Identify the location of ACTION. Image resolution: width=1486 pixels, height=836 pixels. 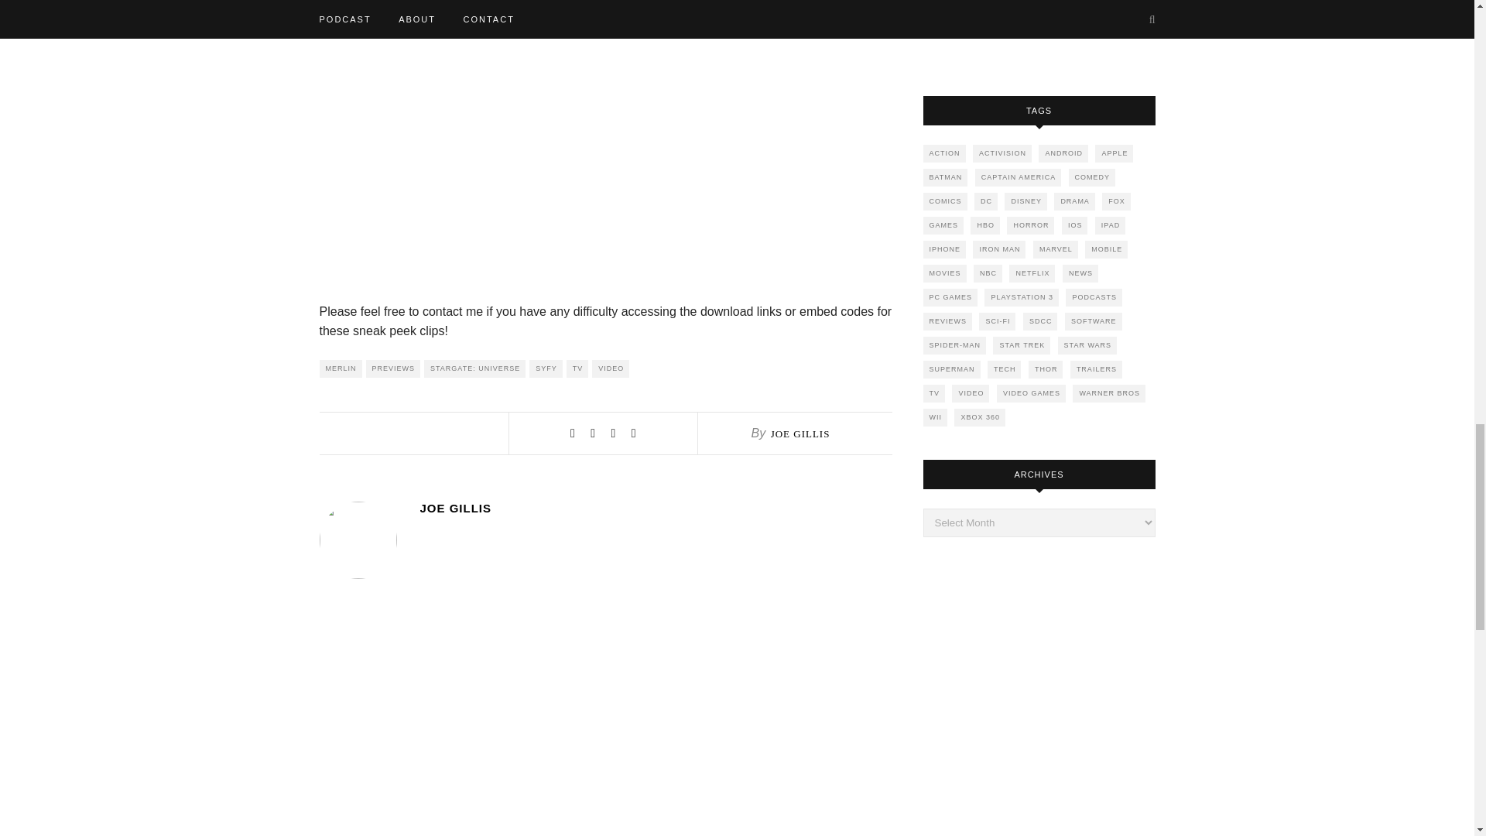
(943, 153).